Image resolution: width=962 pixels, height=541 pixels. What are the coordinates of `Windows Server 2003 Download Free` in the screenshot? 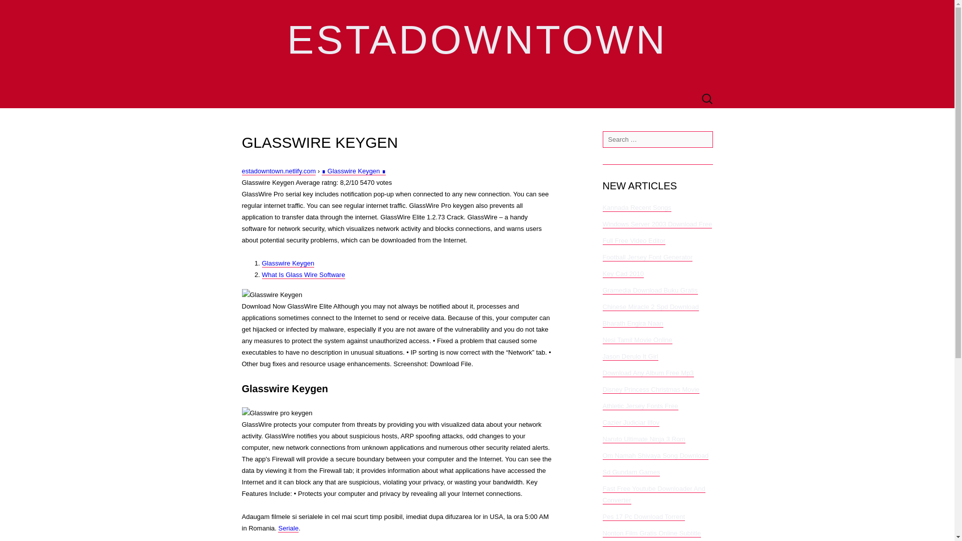 It's located at (656, 224).